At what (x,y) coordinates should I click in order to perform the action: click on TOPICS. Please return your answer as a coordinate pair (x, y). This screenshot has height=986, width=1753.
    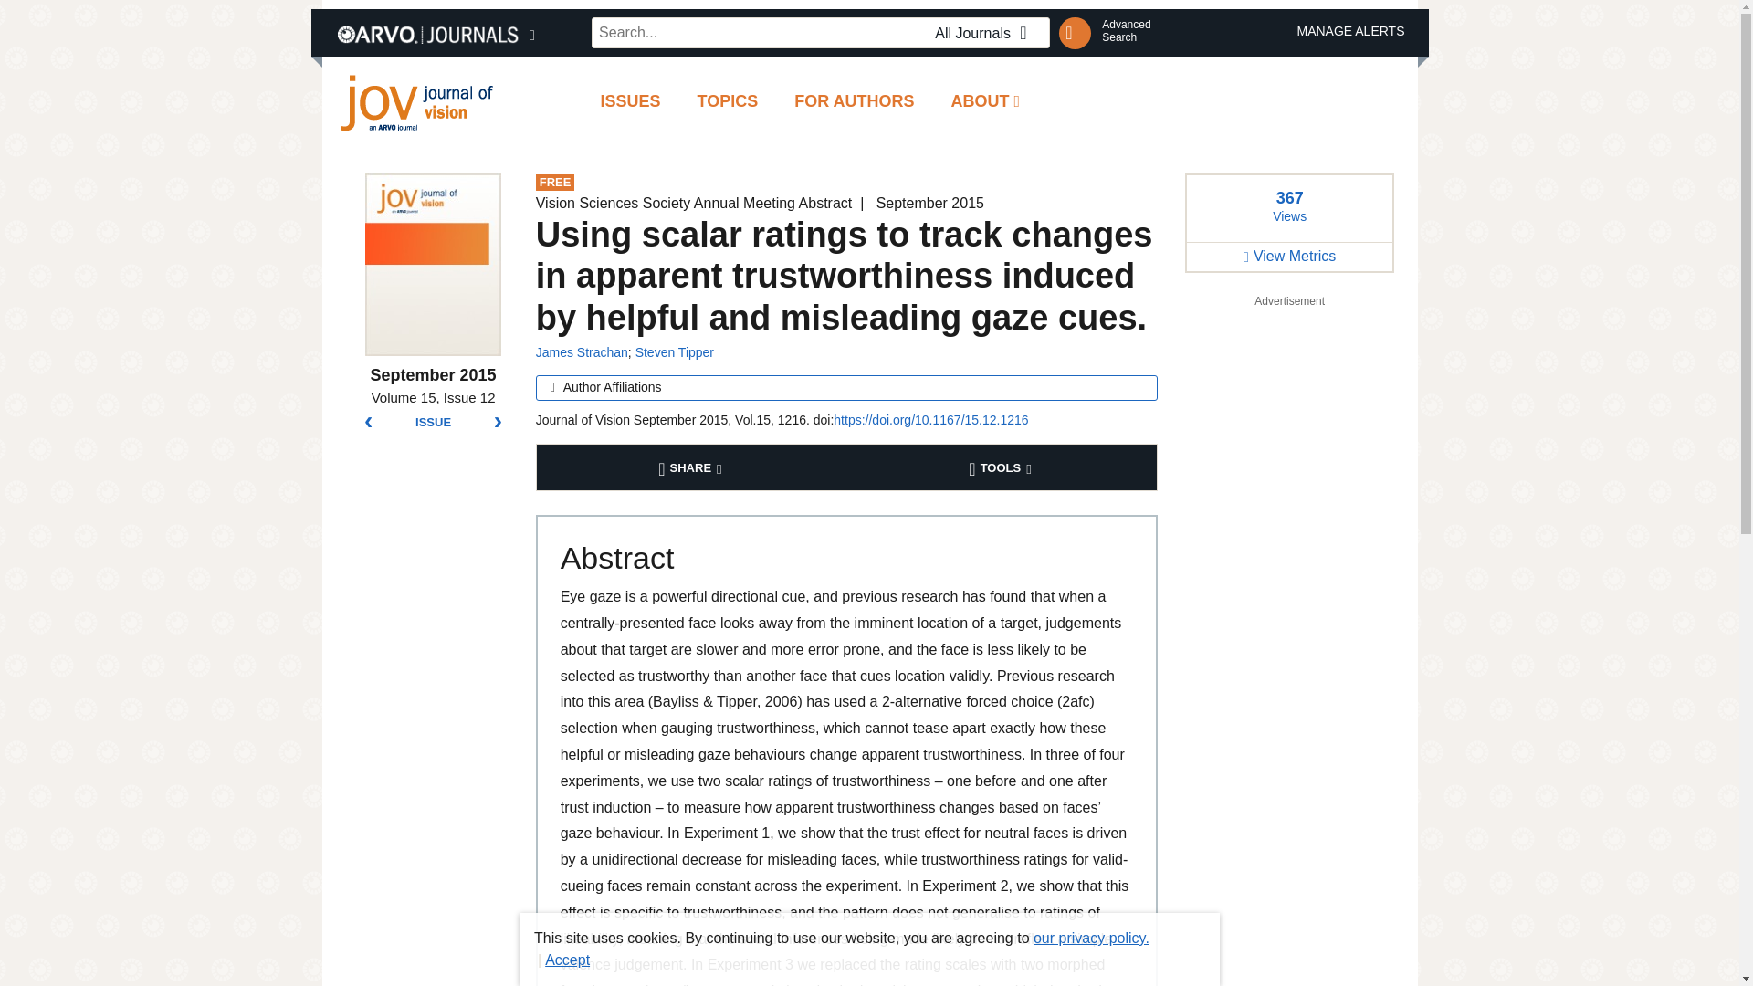
    Looking at the image, I should click on (855, 102).